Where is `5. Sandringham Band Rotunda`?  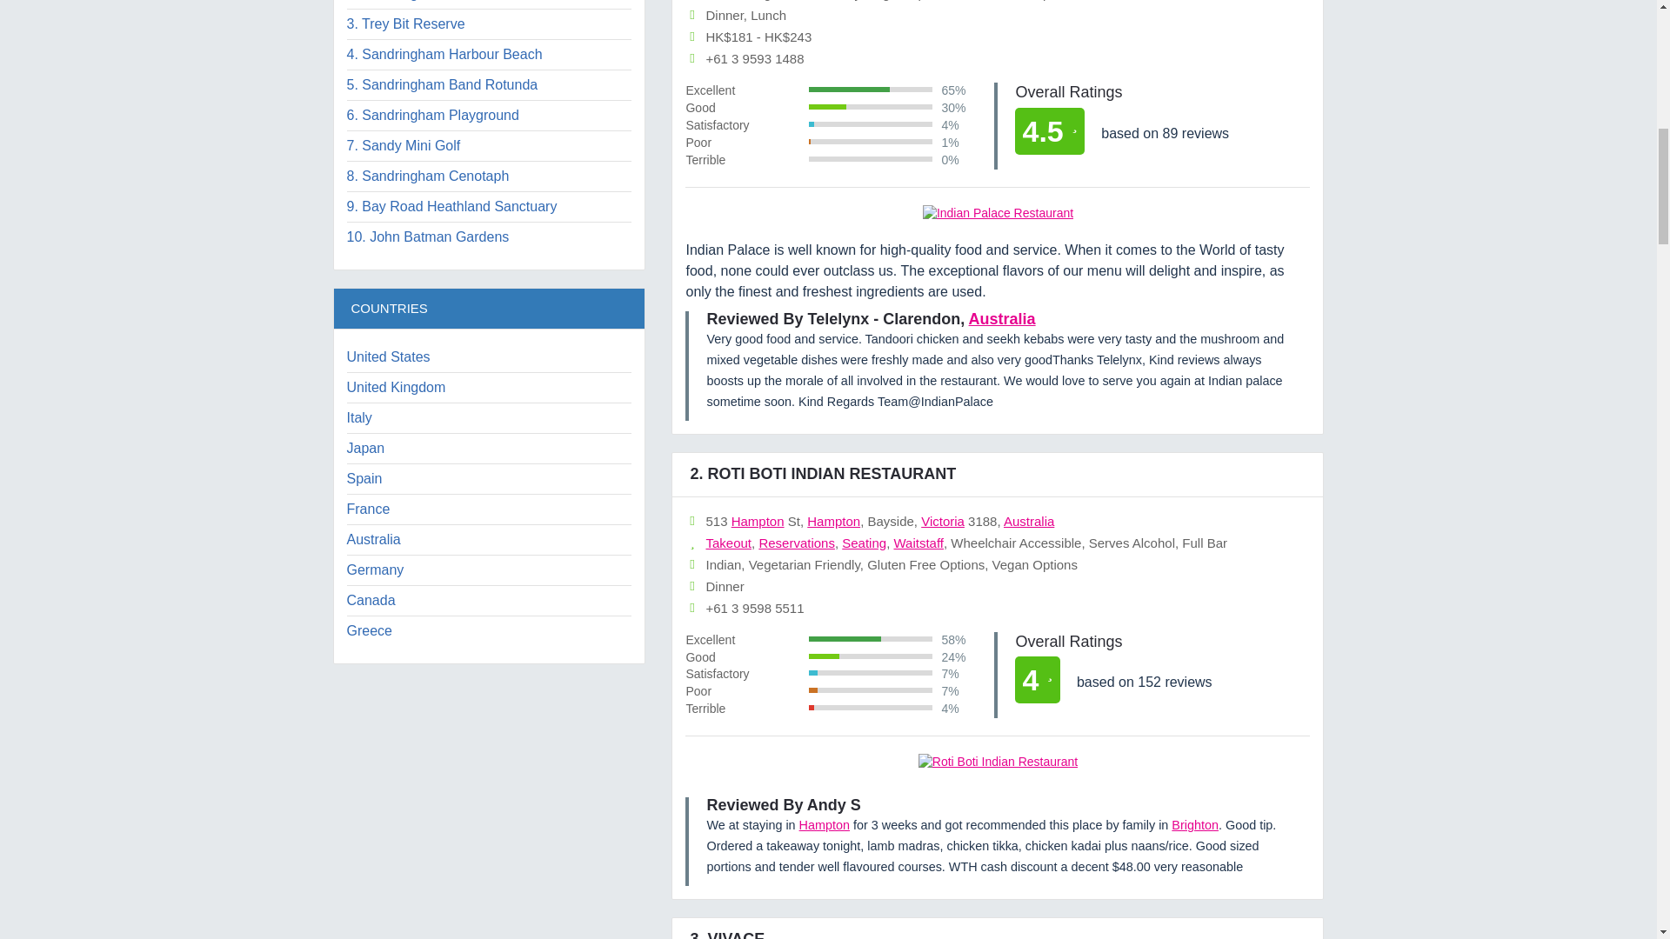 5. Sandringham Band Rotunda is located at coordinates (442, 83).